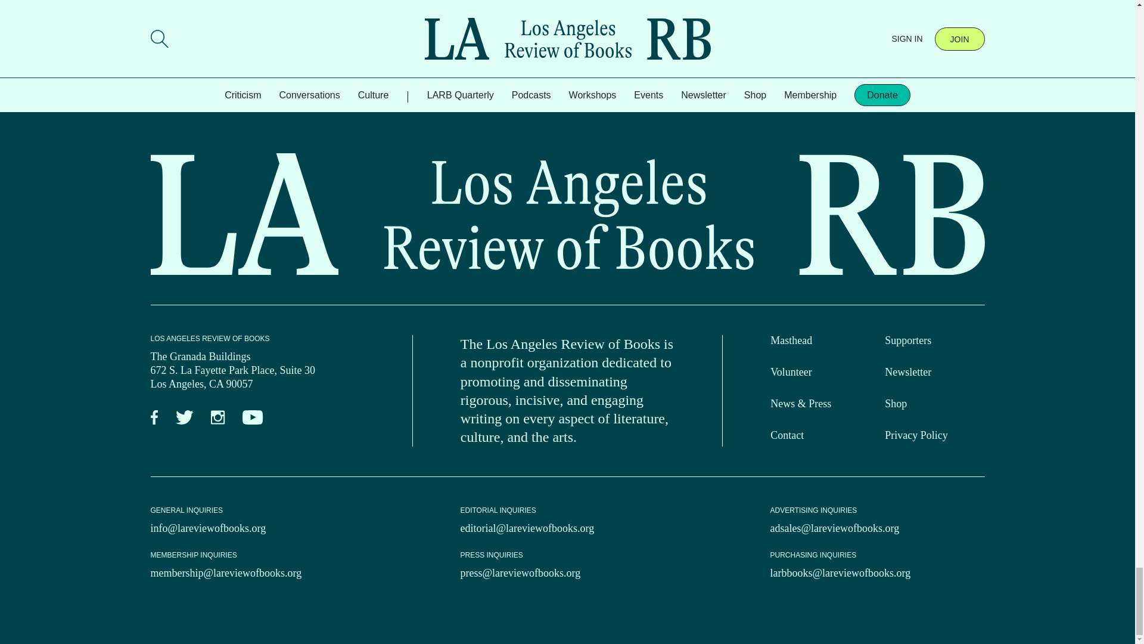 This screenshot has width=1144, height=644. Describe the element at coordinates (253, 417) in the screenshot. I see `YouTube` at that location.